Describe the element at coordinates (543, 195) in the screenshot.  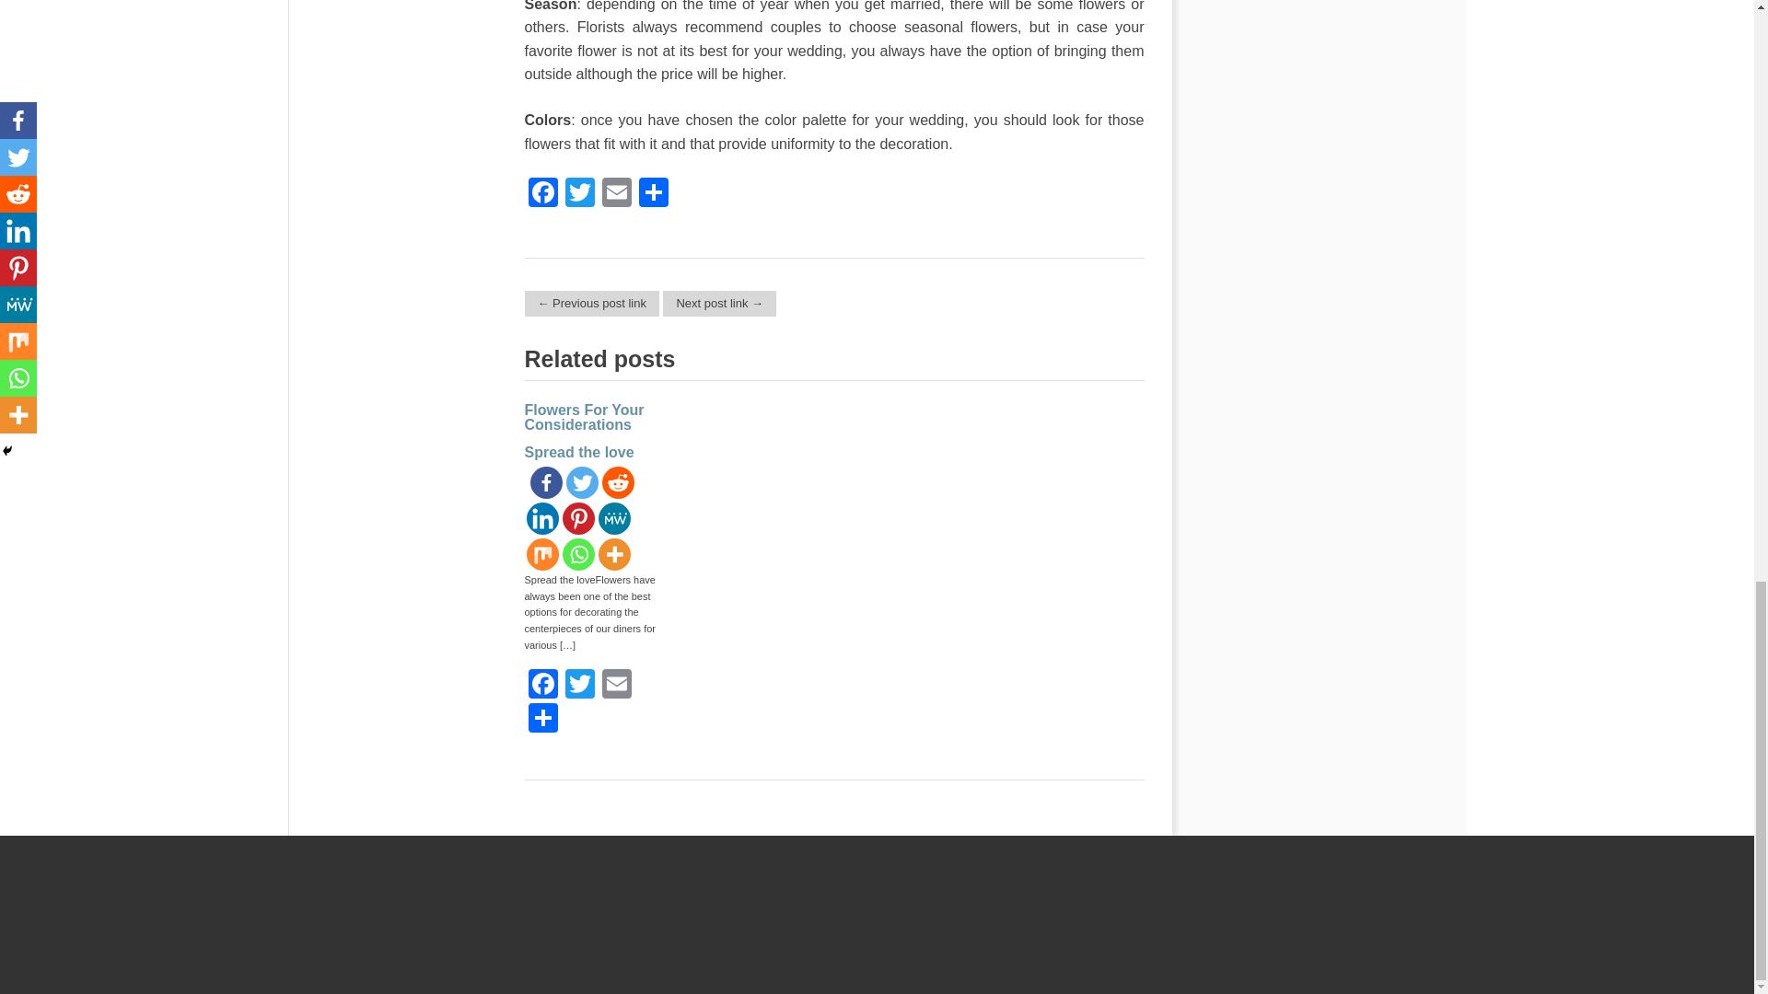
I see `Facebook` at that location.